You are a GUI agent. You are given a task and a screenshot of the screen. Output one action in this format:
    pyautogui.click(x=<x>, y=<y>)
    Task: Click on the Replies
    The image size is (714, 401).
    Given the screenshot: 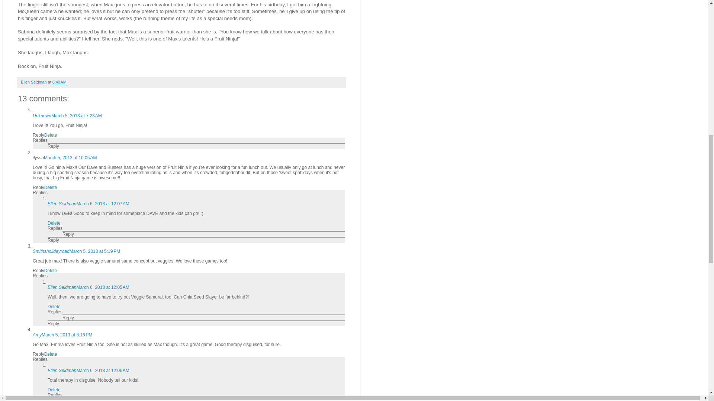 What is the action you would take?
    pyautogui.click(x=40, y=140)
    